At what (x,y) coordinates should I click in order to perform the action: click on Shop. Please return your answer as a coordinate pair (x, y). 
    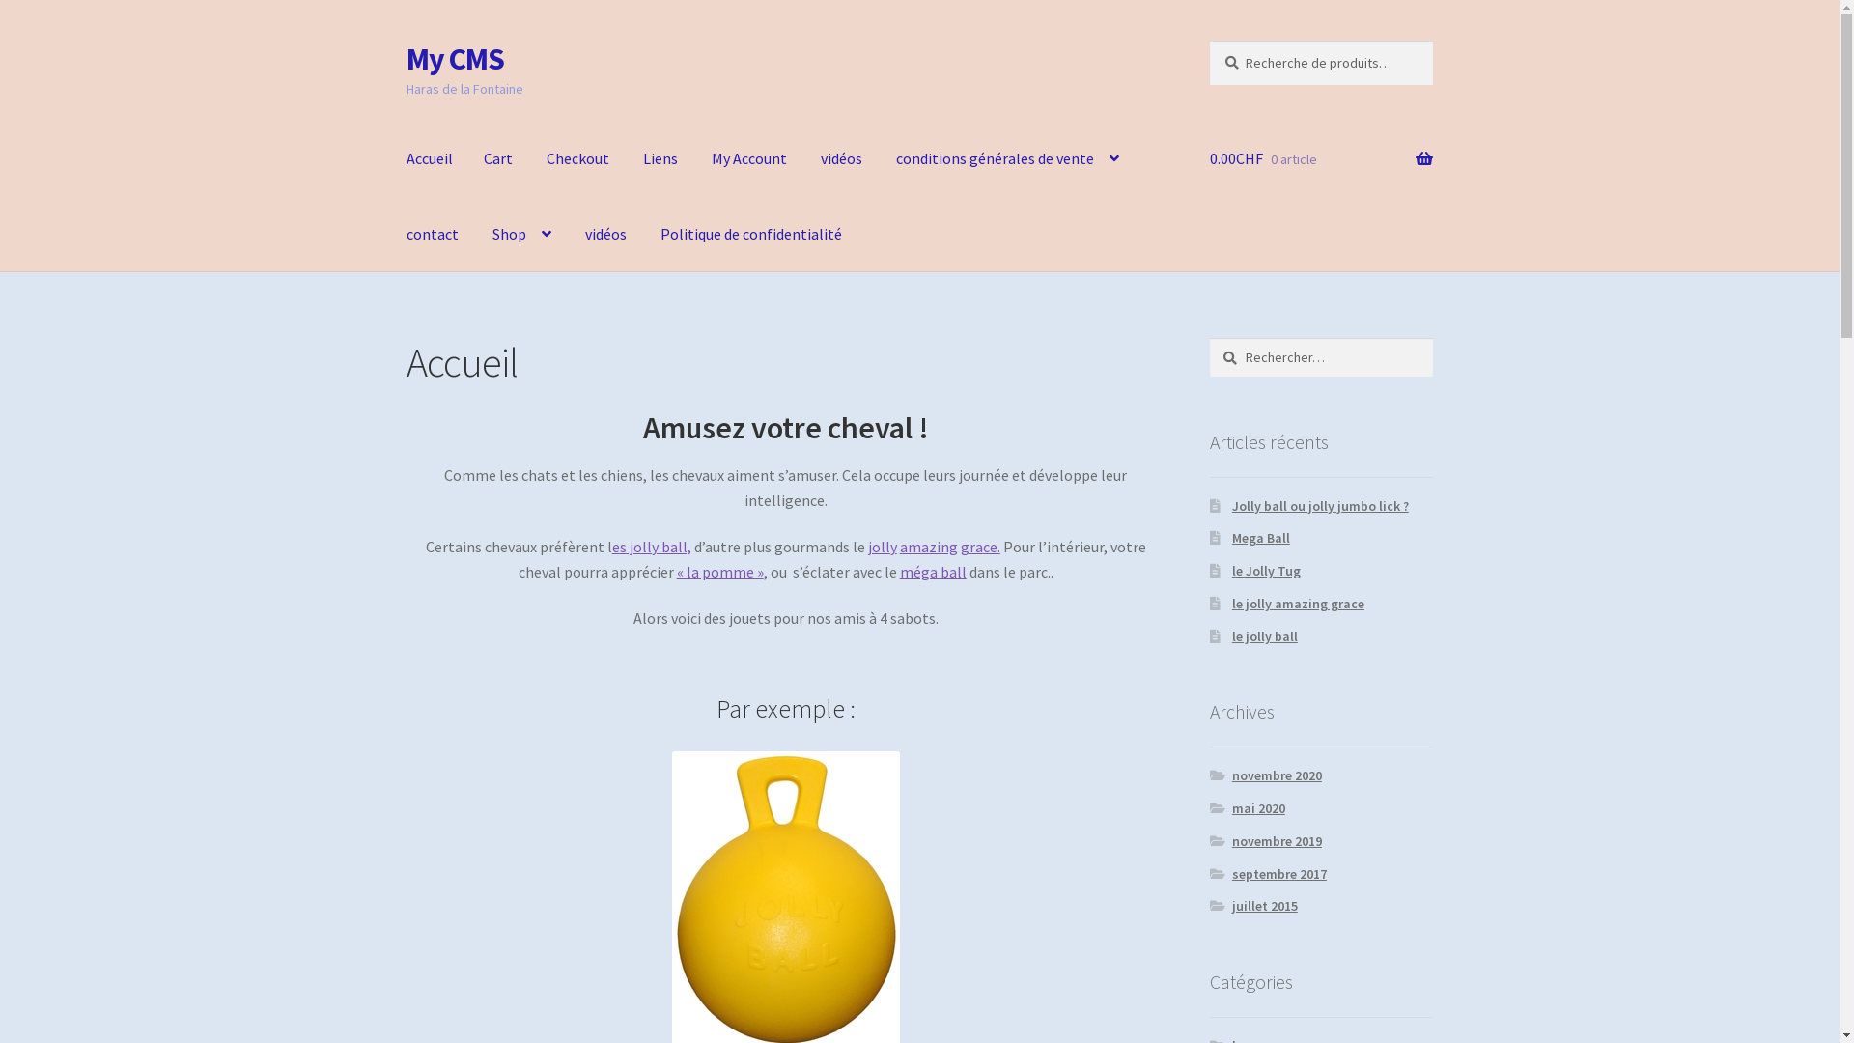
    Looking at the image, I should click on (521, 235).